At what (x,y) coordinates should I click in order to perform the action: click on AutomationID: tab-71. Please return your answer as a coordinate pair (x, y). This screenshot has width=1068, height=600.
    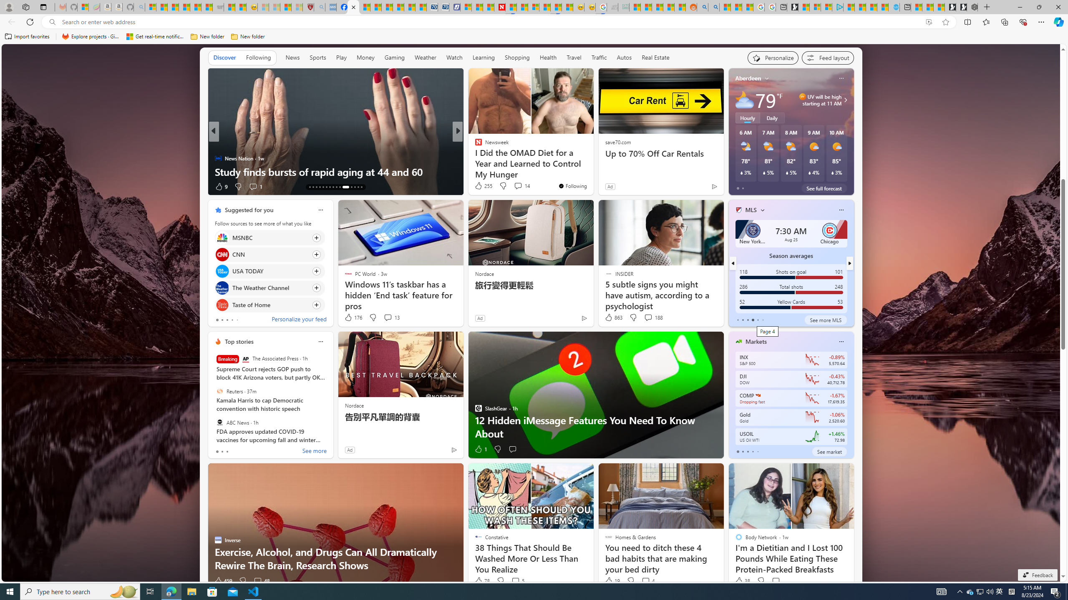
    Looking at the image, I should click on (326, 187).